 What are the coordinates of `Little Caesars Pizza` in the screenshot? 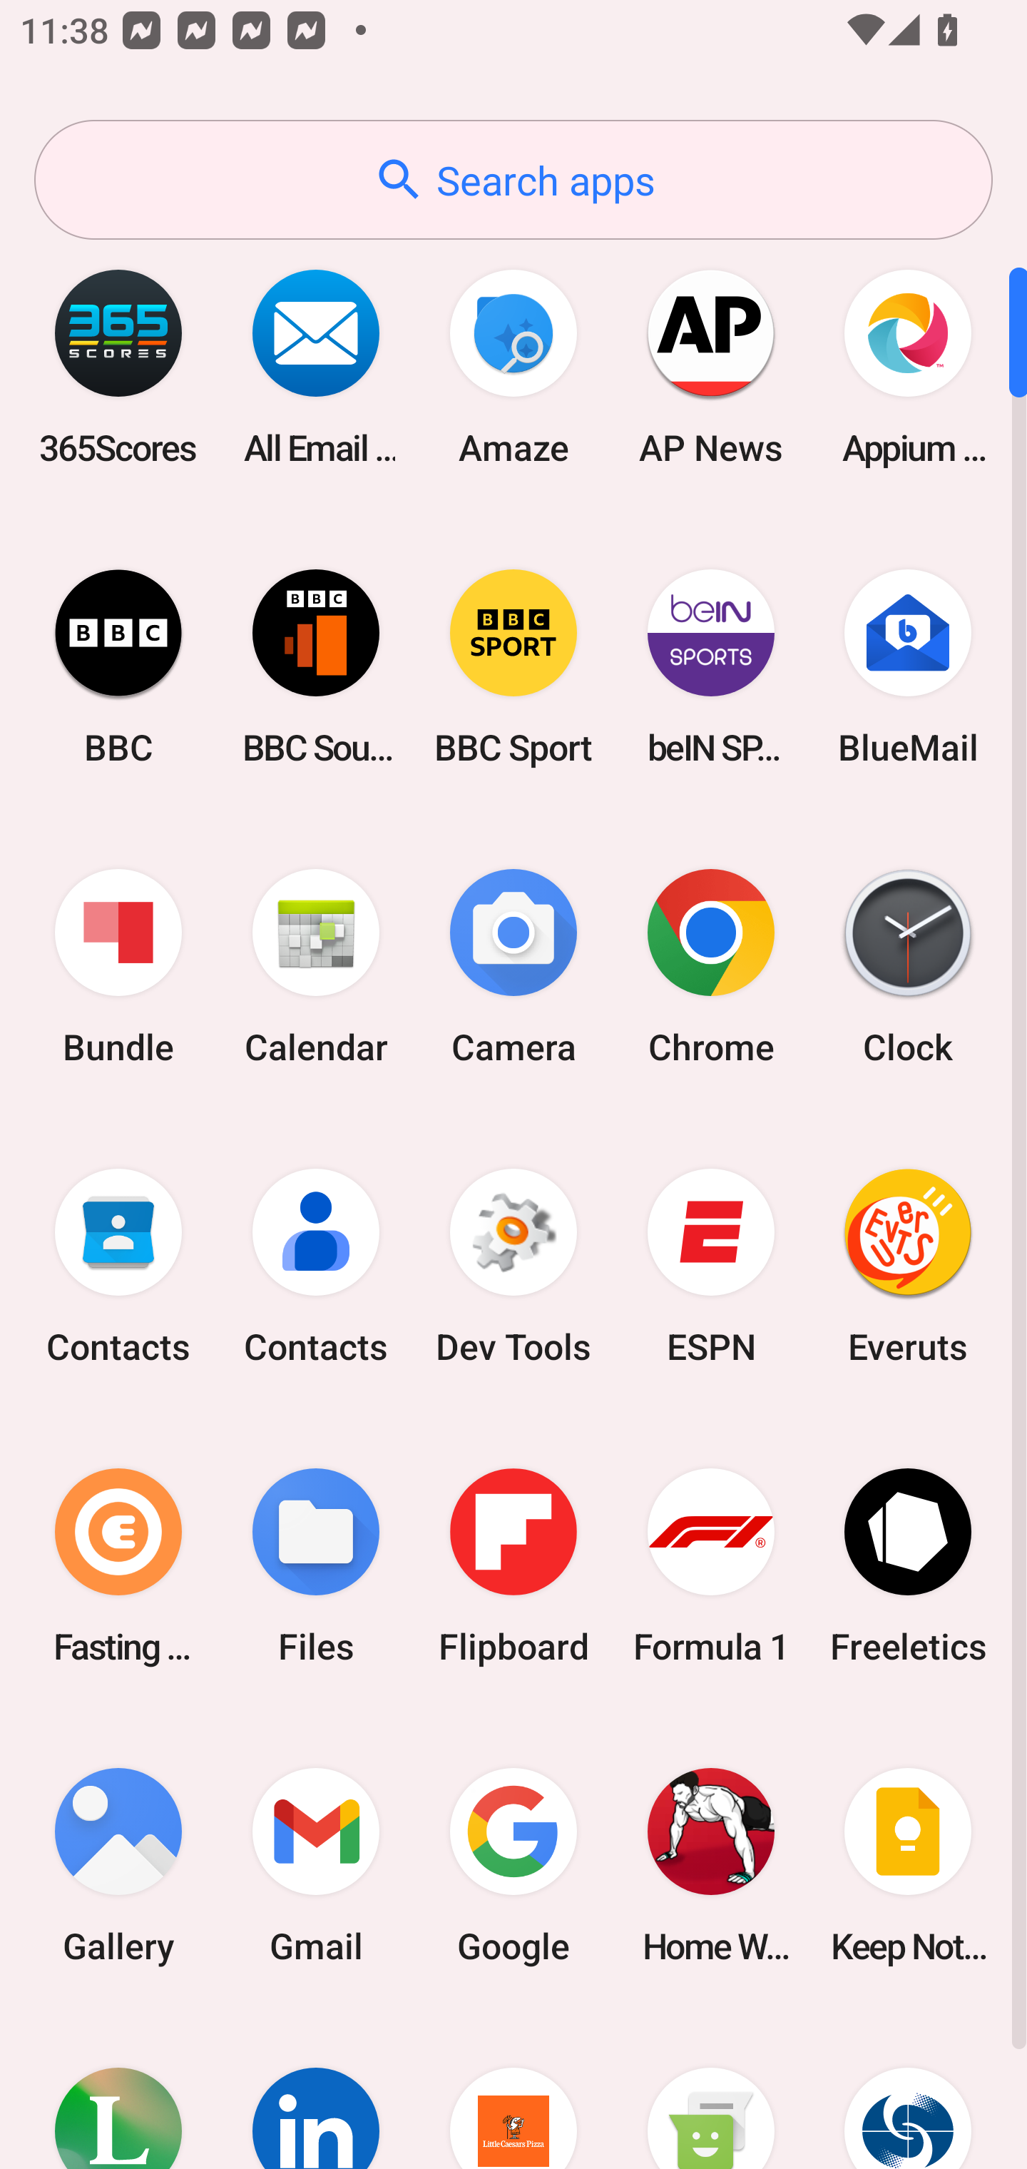 It's located at (513, 2092).